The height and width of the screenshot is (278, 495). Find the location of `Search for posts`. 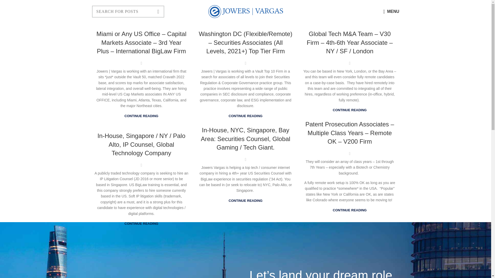

Search for posts is located at coordinates (128, 11).